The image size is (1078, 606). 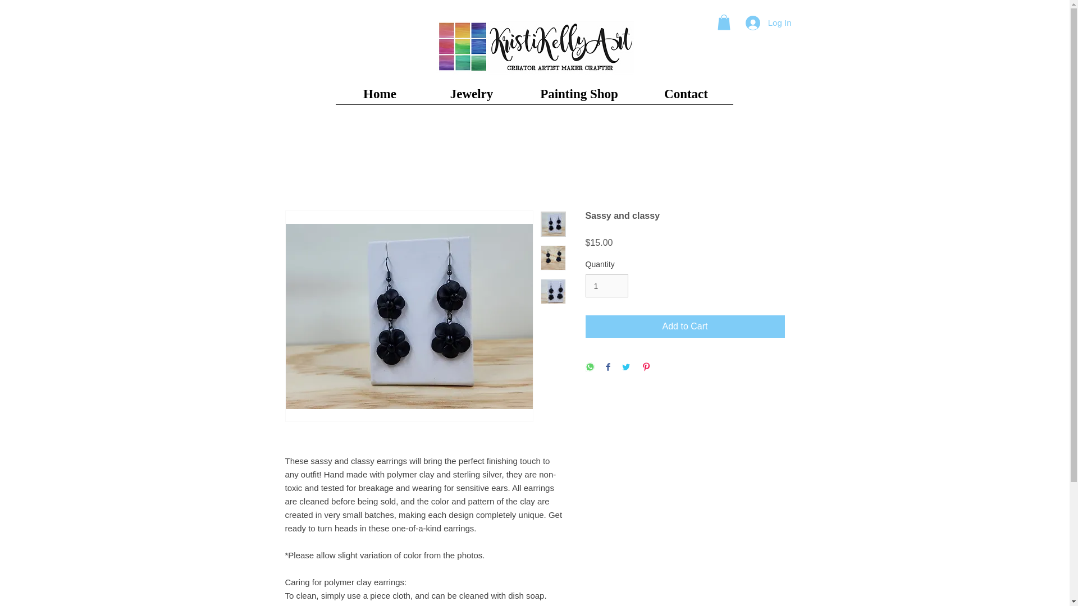 What do you see at coordinates (472, 98) in the screenshot?
I see `Jewelry` at bounding box center [472, 98].